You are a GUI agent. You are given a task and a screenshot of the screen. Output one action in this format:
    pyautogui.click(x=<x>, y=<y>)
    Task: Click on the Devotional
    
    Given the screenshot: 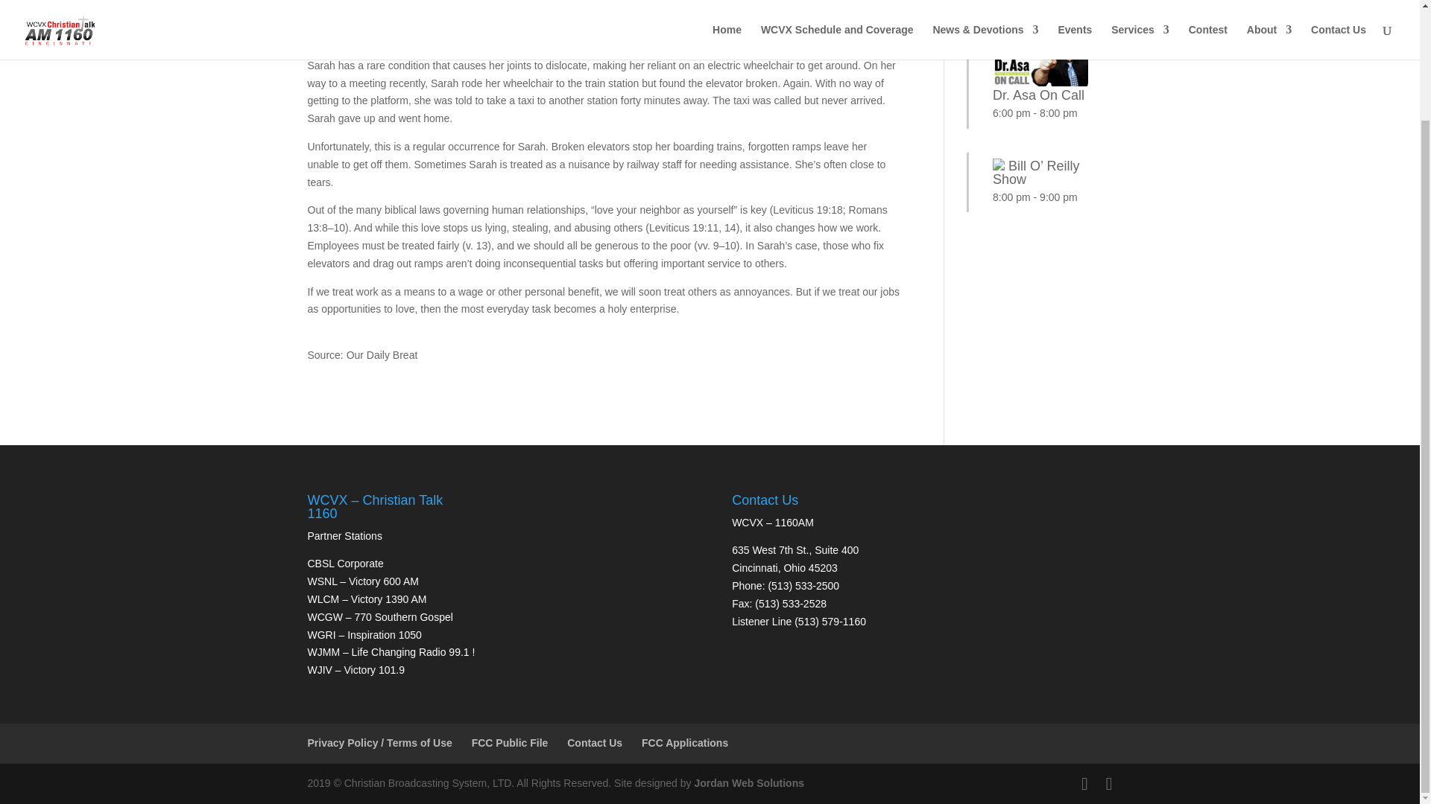 What is the action you would take?
    pyautogui.click(x=402, y=9)
    